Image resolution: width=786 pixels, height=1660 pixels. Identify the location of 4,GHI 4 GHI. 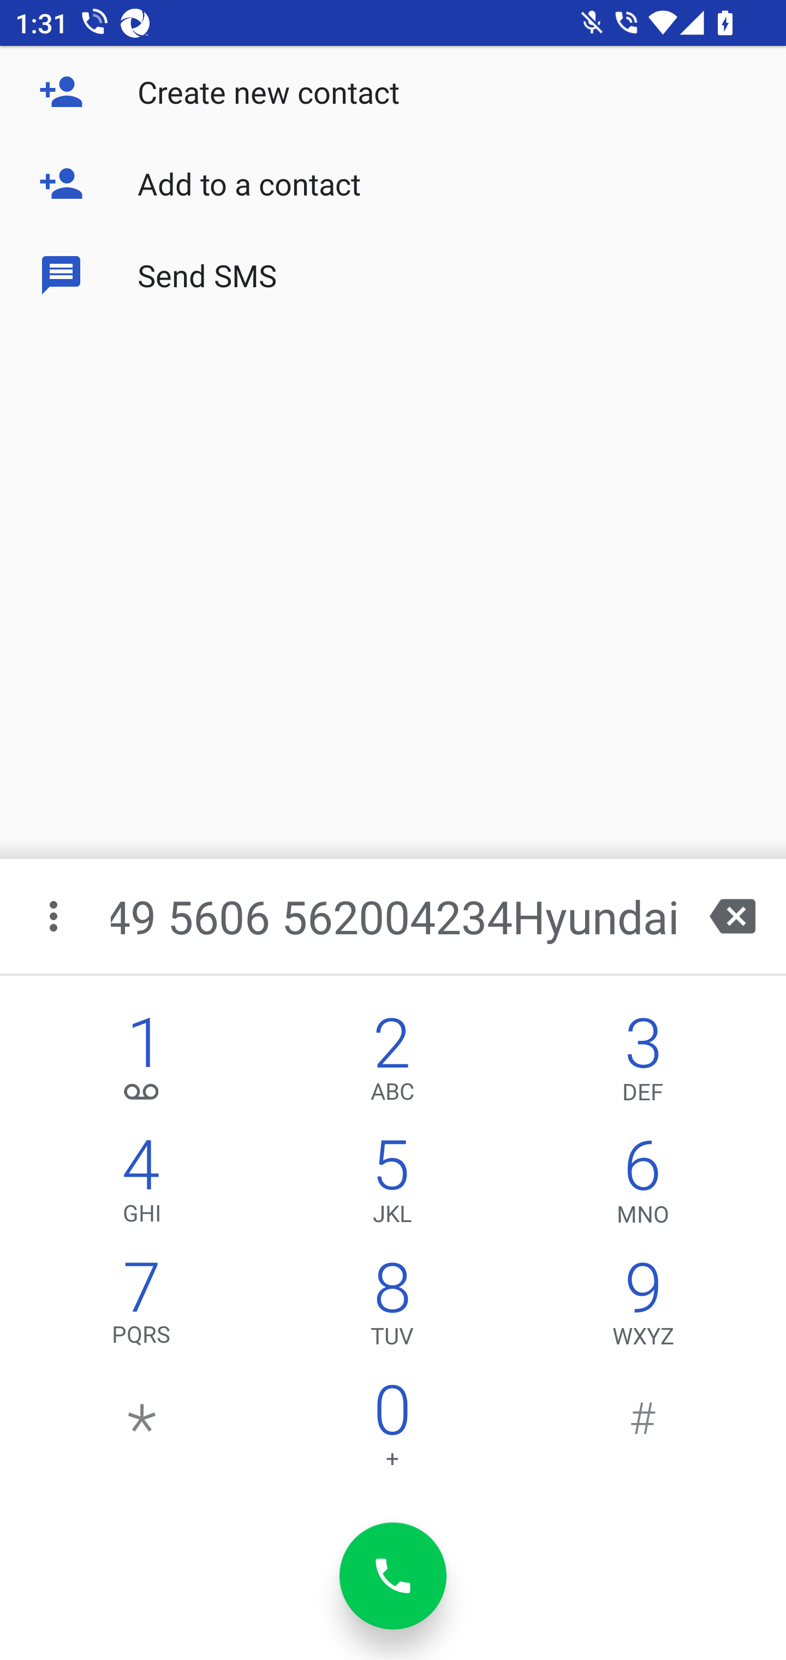
(142, 1186).